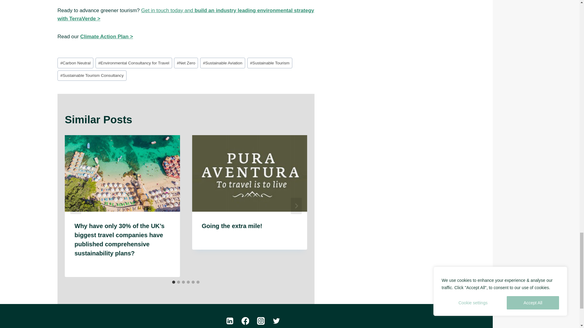 The height and width of the screenshot is (328, 584). What do you see at coordinates (223, 63) in the screenshot?
I see `Sustainable Aviation` at bounding box center [223, 63].